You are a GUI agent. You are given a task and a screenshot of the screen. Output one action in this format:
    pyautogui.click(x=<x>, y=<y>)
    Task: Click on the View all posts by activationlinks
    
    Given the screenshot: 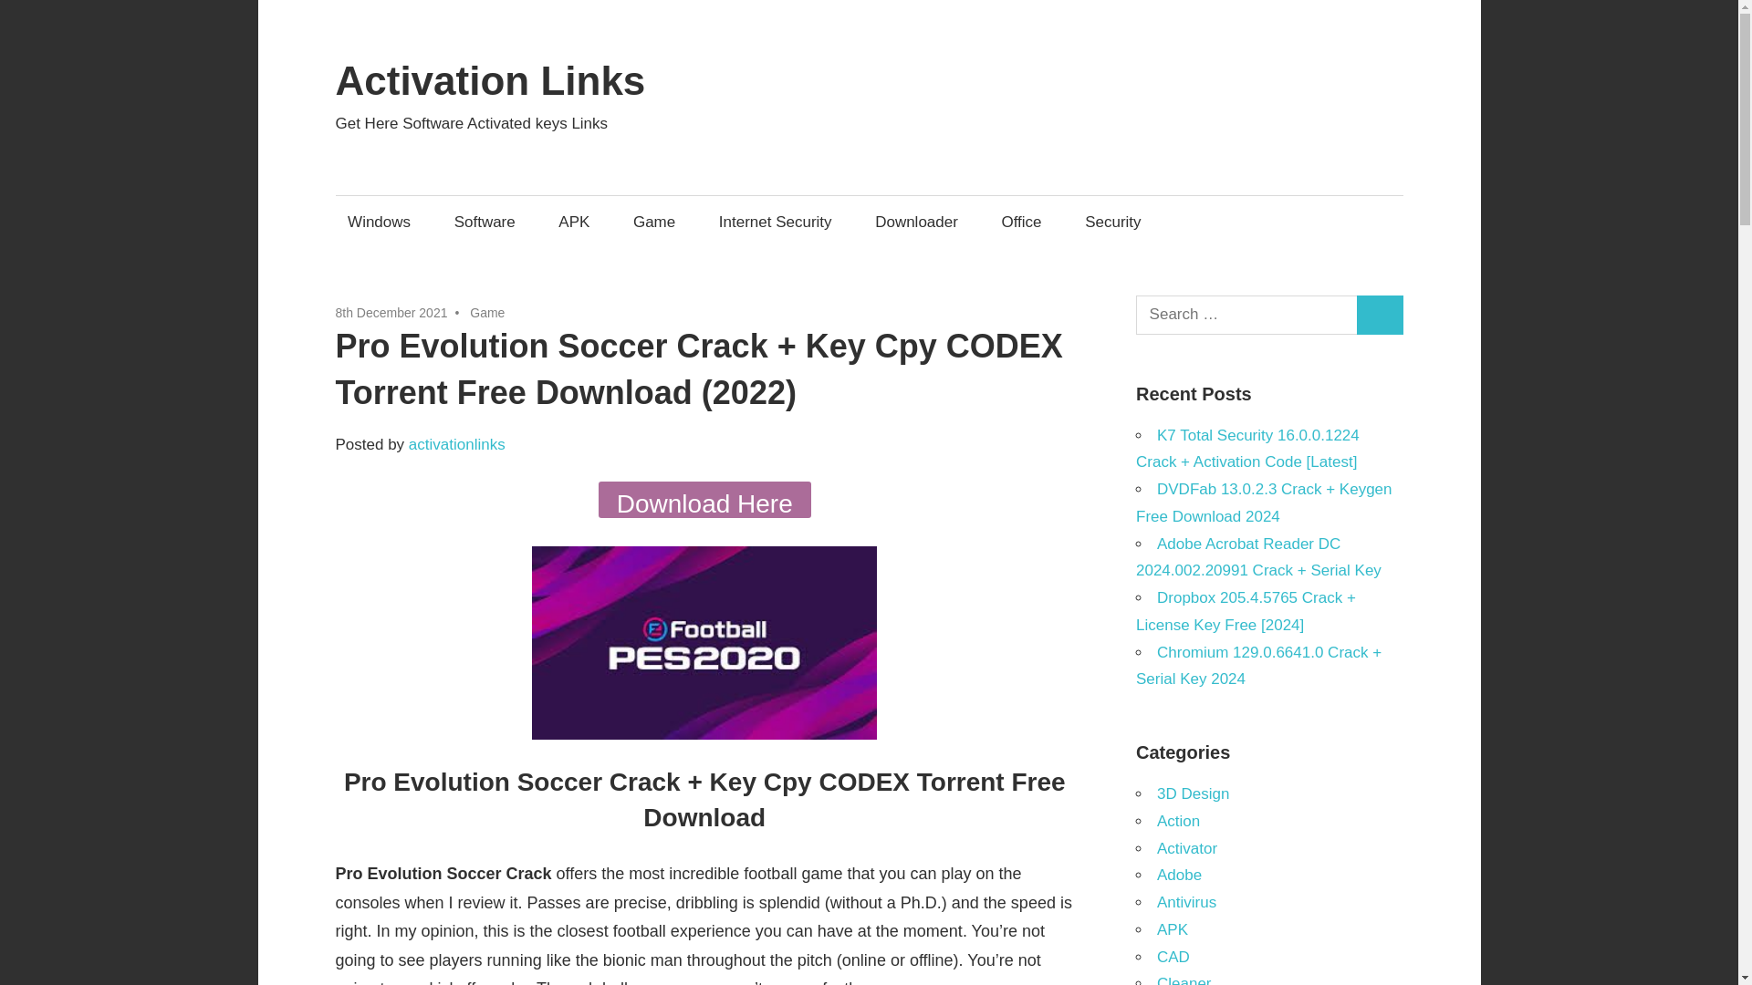 What is the action you would take?
    pyautogui.click(x=456, y=444)
    